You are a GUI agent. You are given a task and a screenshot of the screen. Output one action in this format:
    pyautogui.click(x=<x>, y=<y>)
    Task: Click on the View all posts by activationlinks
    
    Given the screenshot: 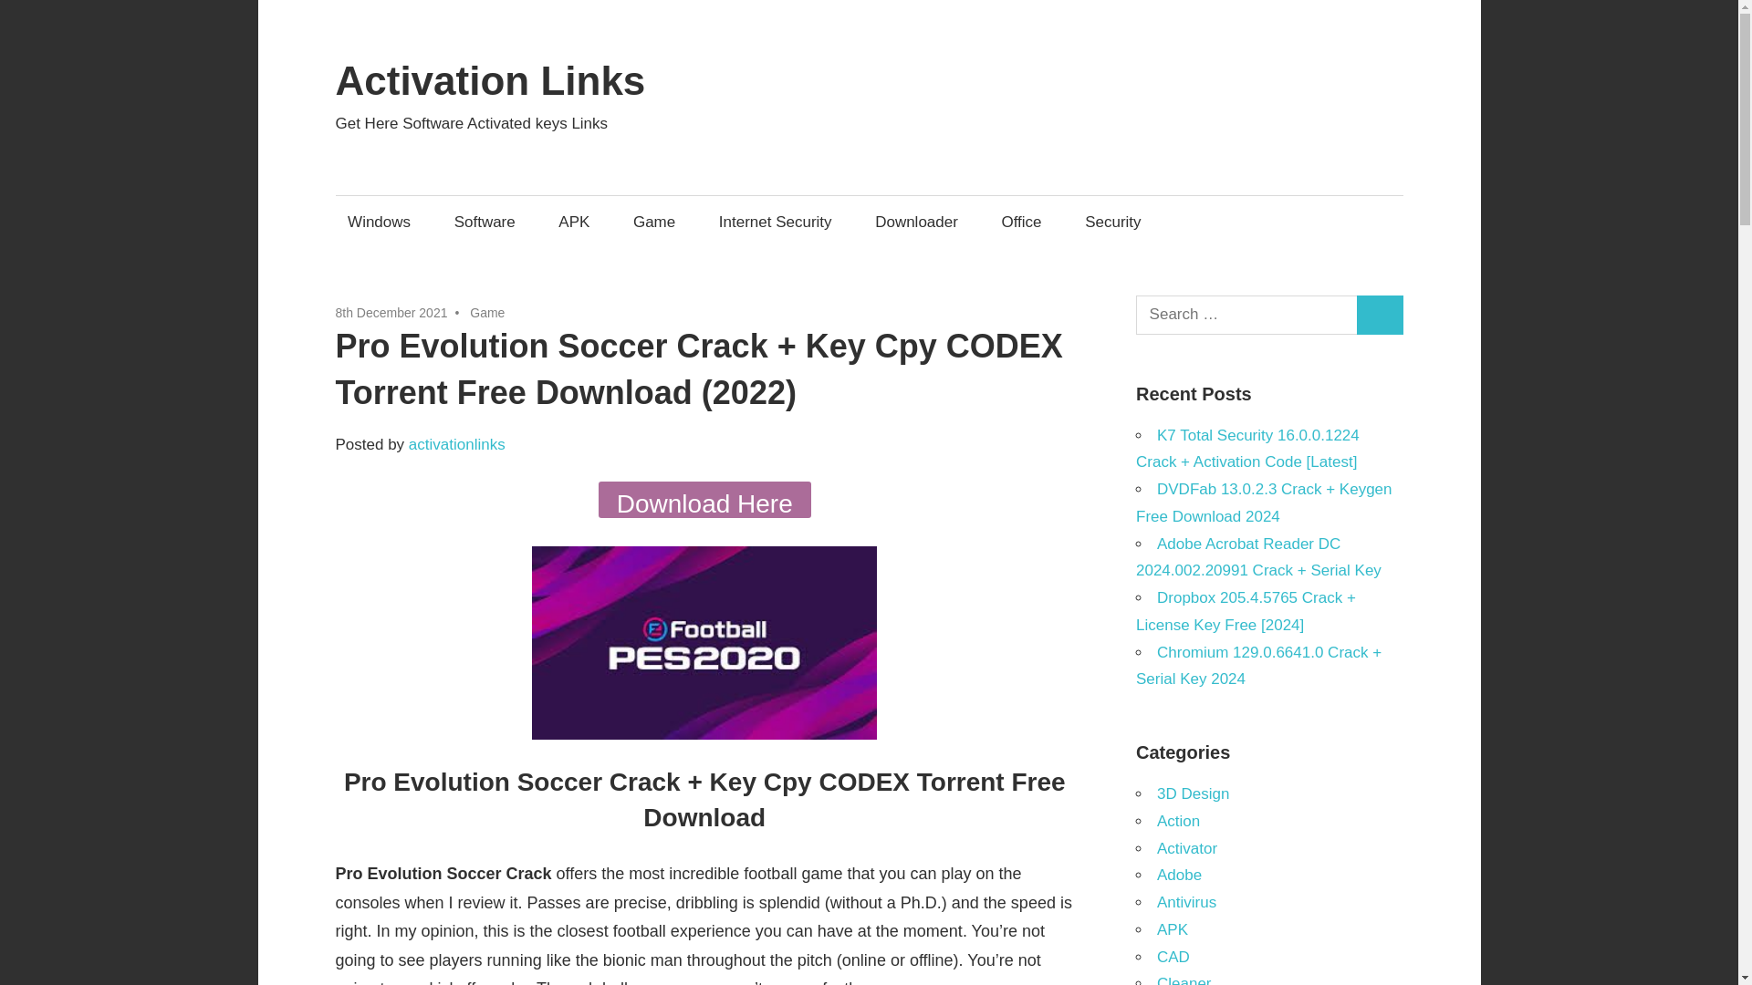 What is the action you would take?
    pyautogui.click(x=456, y=444)
    